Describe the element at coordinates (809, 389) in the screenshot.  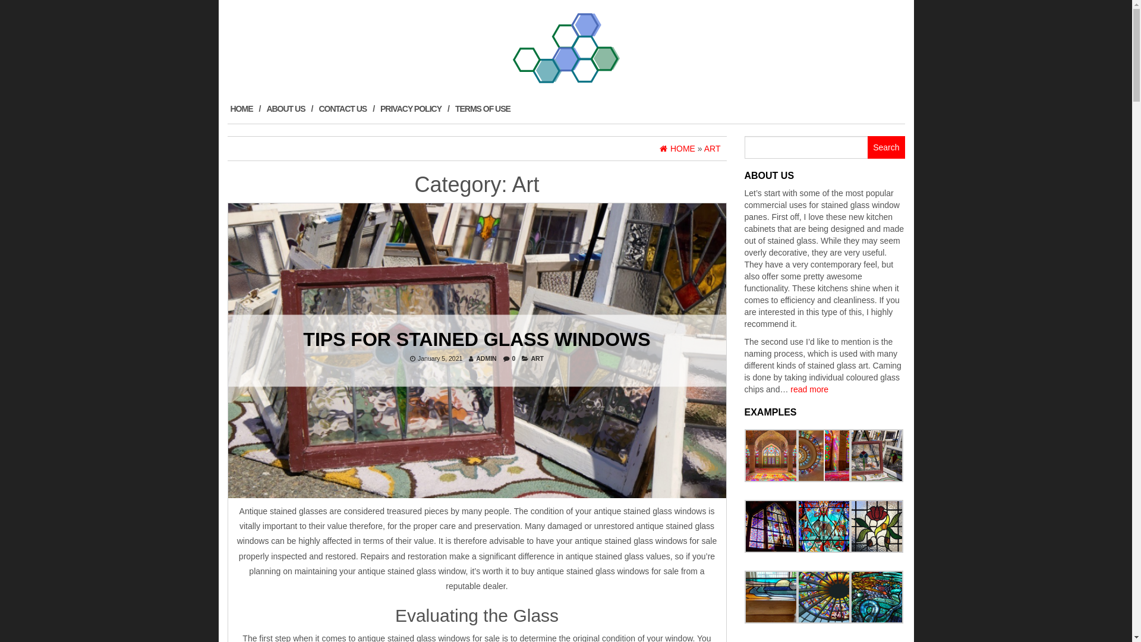
I see `read more` at that location.